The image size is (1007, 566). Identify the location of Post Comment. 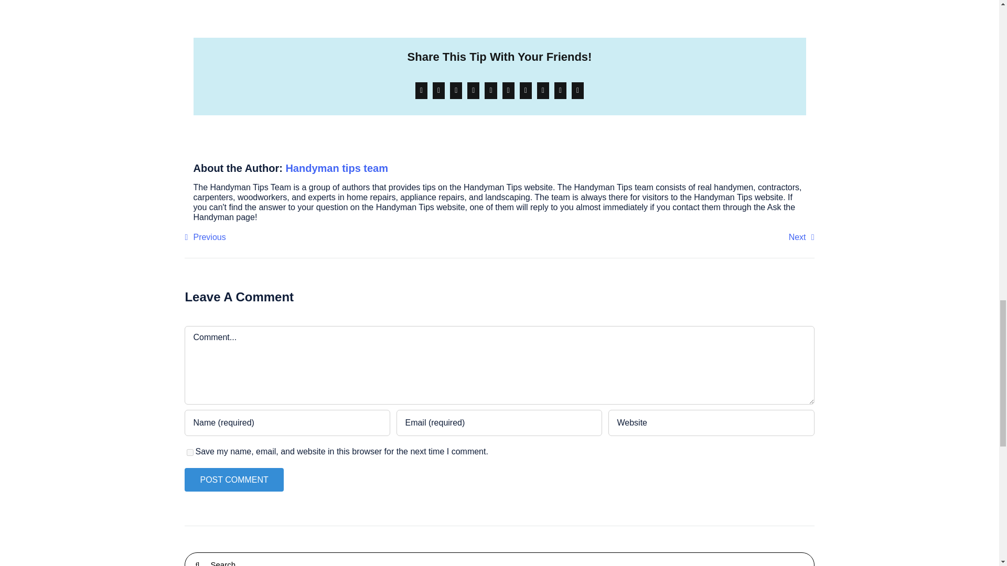
(233, 480).